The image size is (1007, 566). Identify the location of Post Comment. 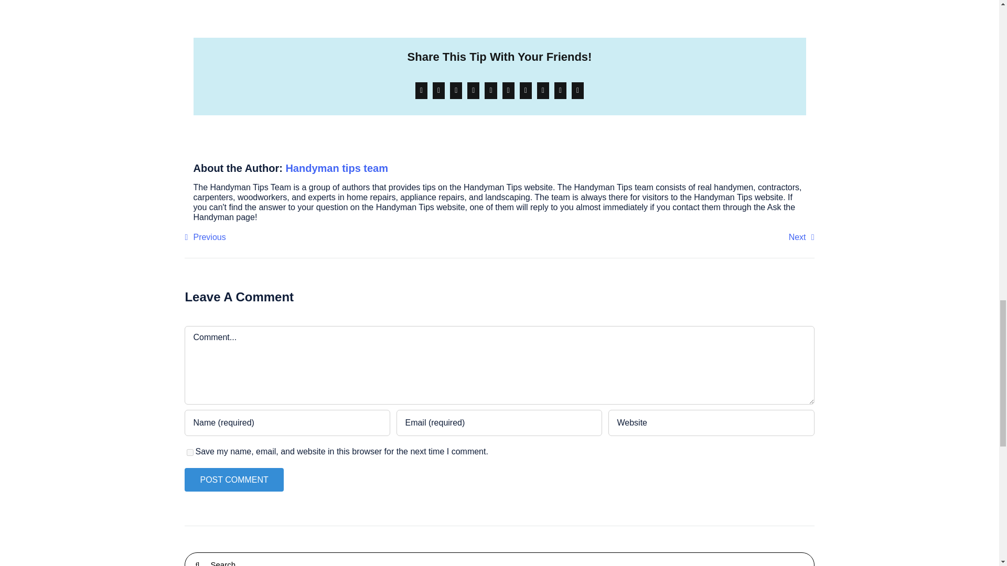
(233, 480).